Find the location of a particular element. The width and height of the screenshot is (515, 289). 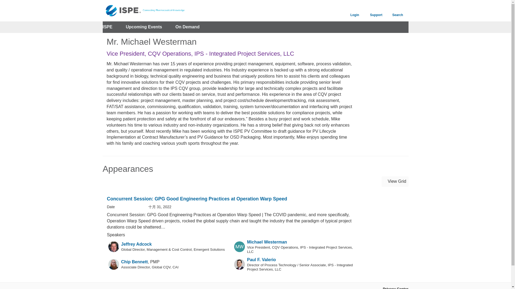

Michael Westerman is located at coordinates (267, 242).